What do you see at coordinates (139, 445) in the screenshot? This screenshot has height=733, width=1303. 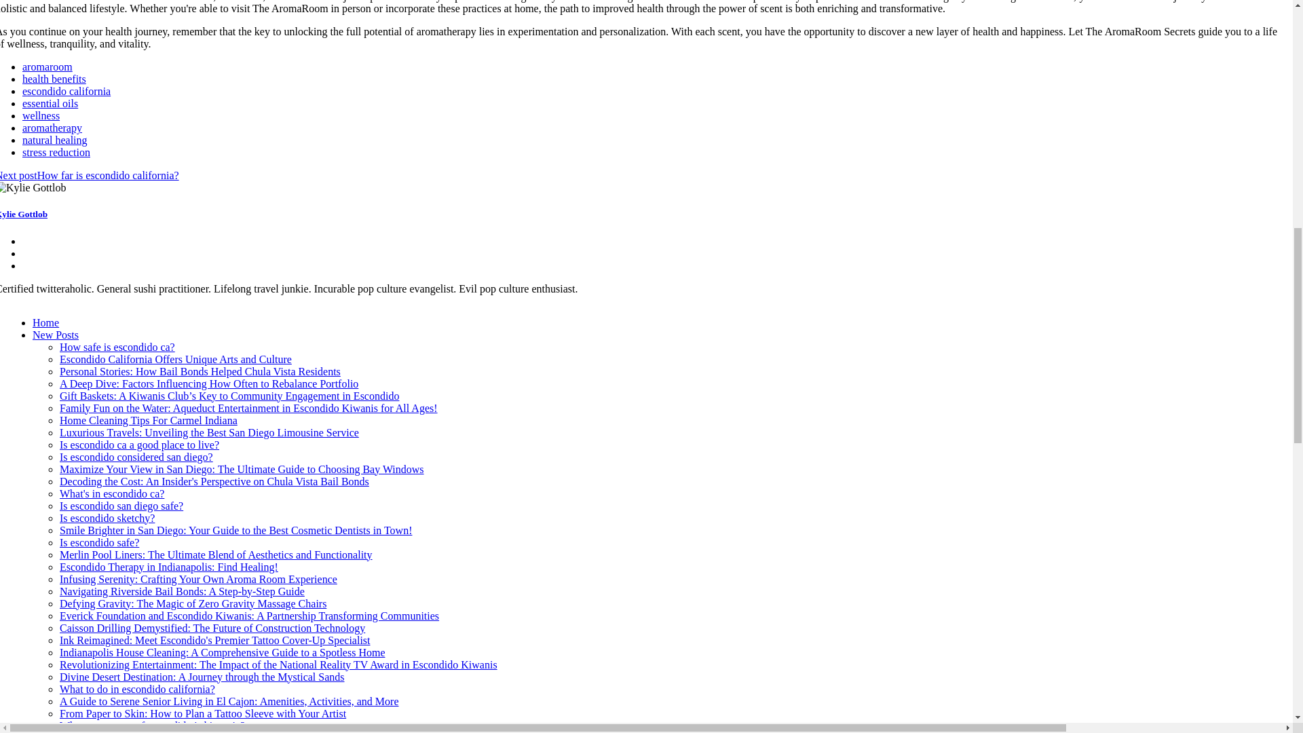 I see `Is escondido ca a good place to live?` at bounding box center [139, 445].